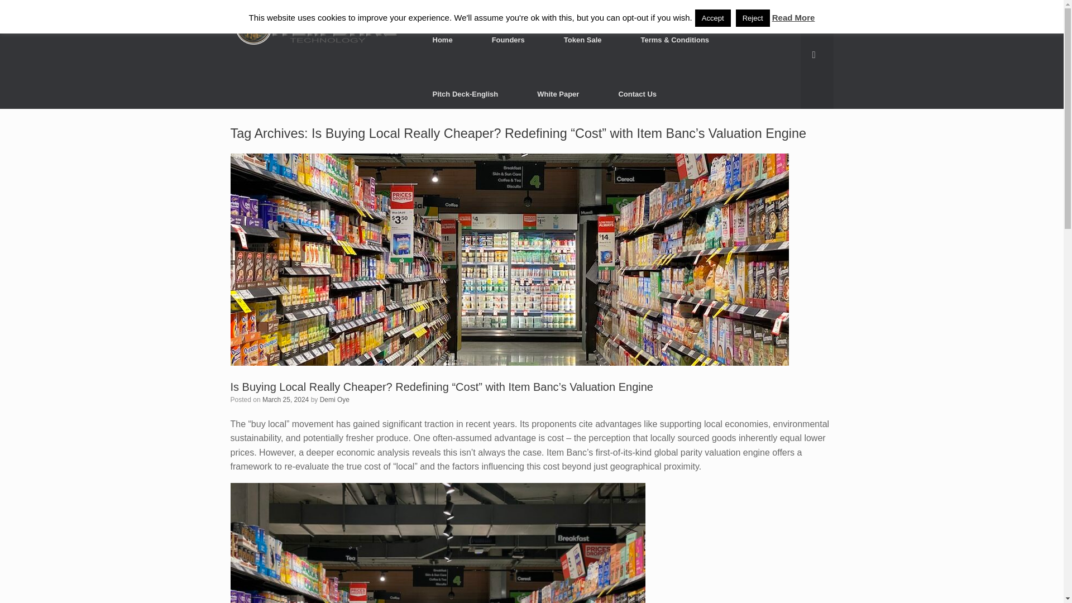  Describe the element at coordinates (637, 94) in the screenshot. I see `Contact Us` at that location.